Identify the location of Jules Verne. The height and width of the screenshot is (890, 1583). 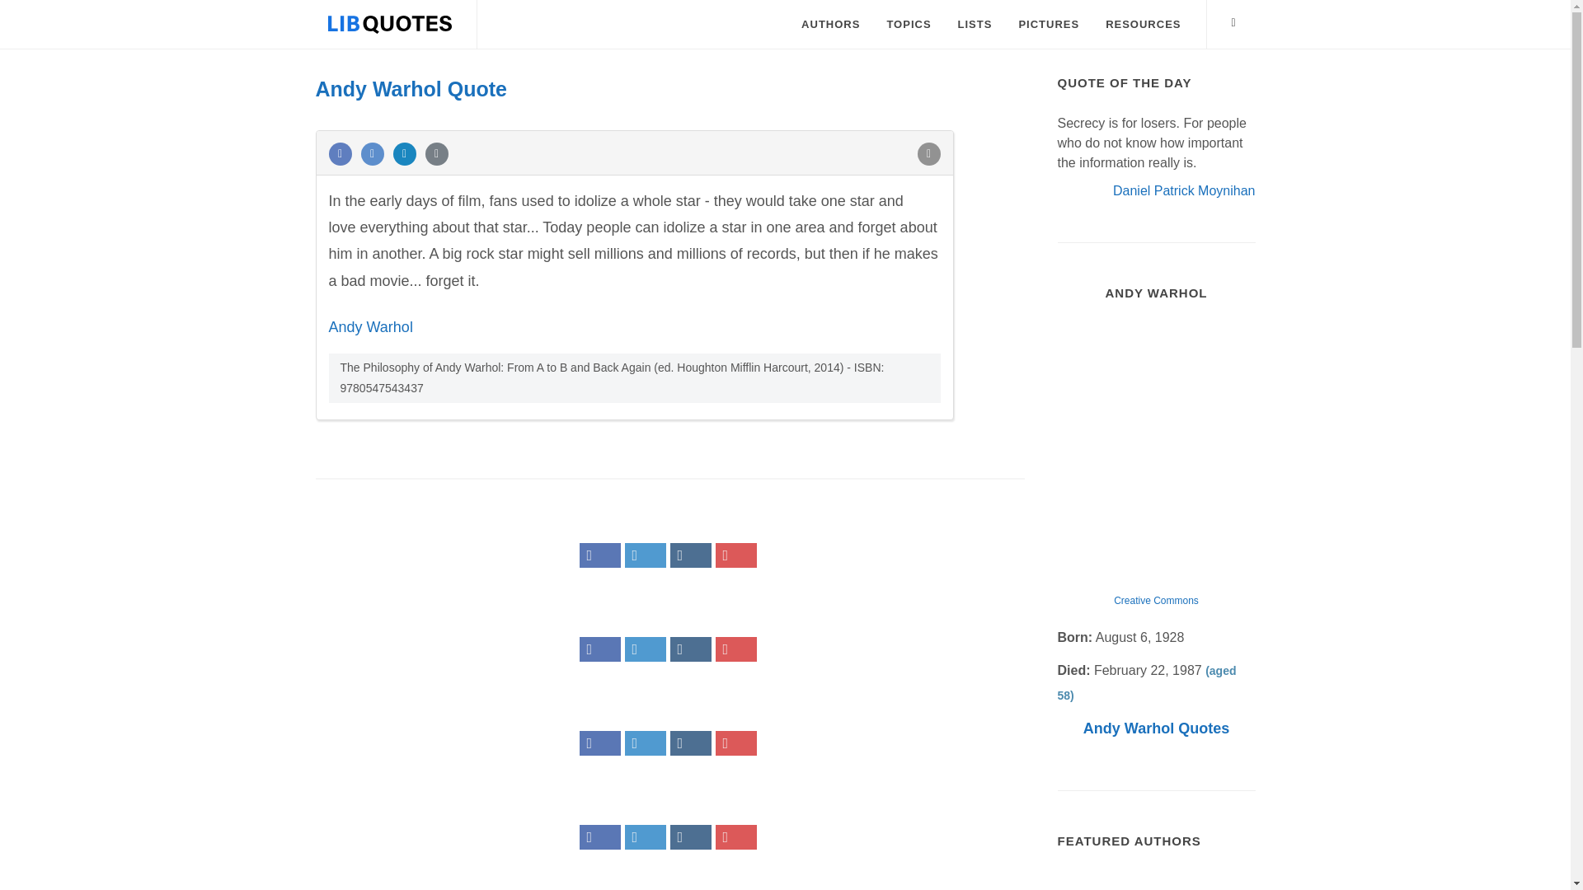
(1090, 882).